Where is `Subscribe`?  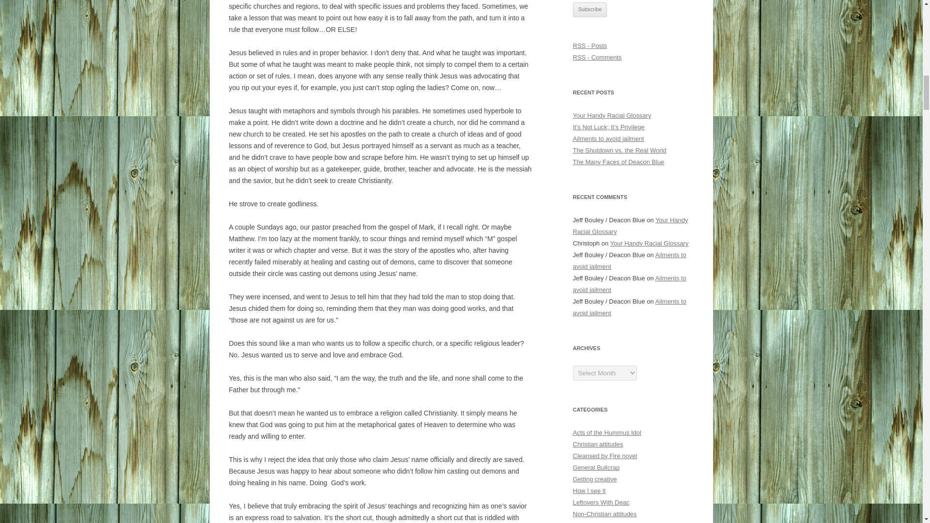
Subscribe is located at coordinates (590, 10).